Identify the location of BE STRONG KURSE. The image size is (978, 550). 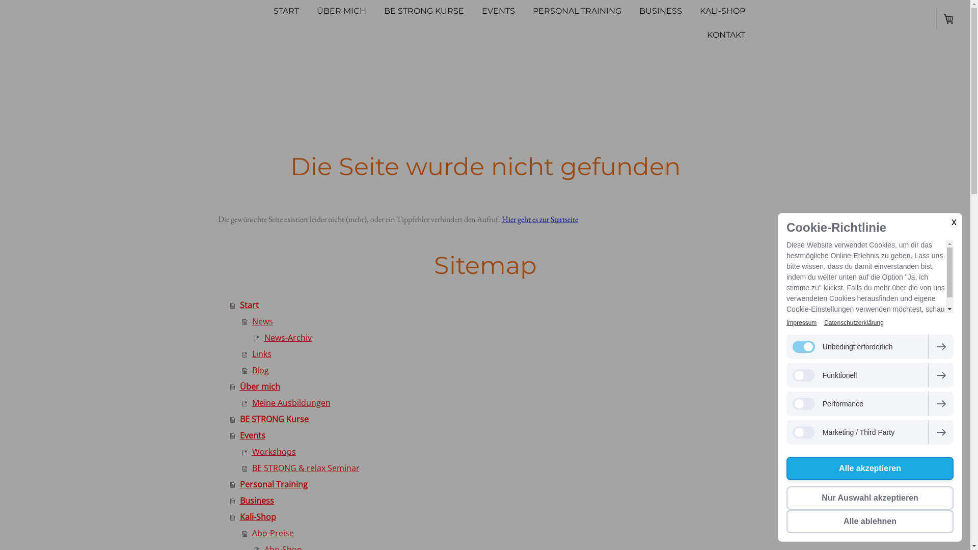
(424, 12).